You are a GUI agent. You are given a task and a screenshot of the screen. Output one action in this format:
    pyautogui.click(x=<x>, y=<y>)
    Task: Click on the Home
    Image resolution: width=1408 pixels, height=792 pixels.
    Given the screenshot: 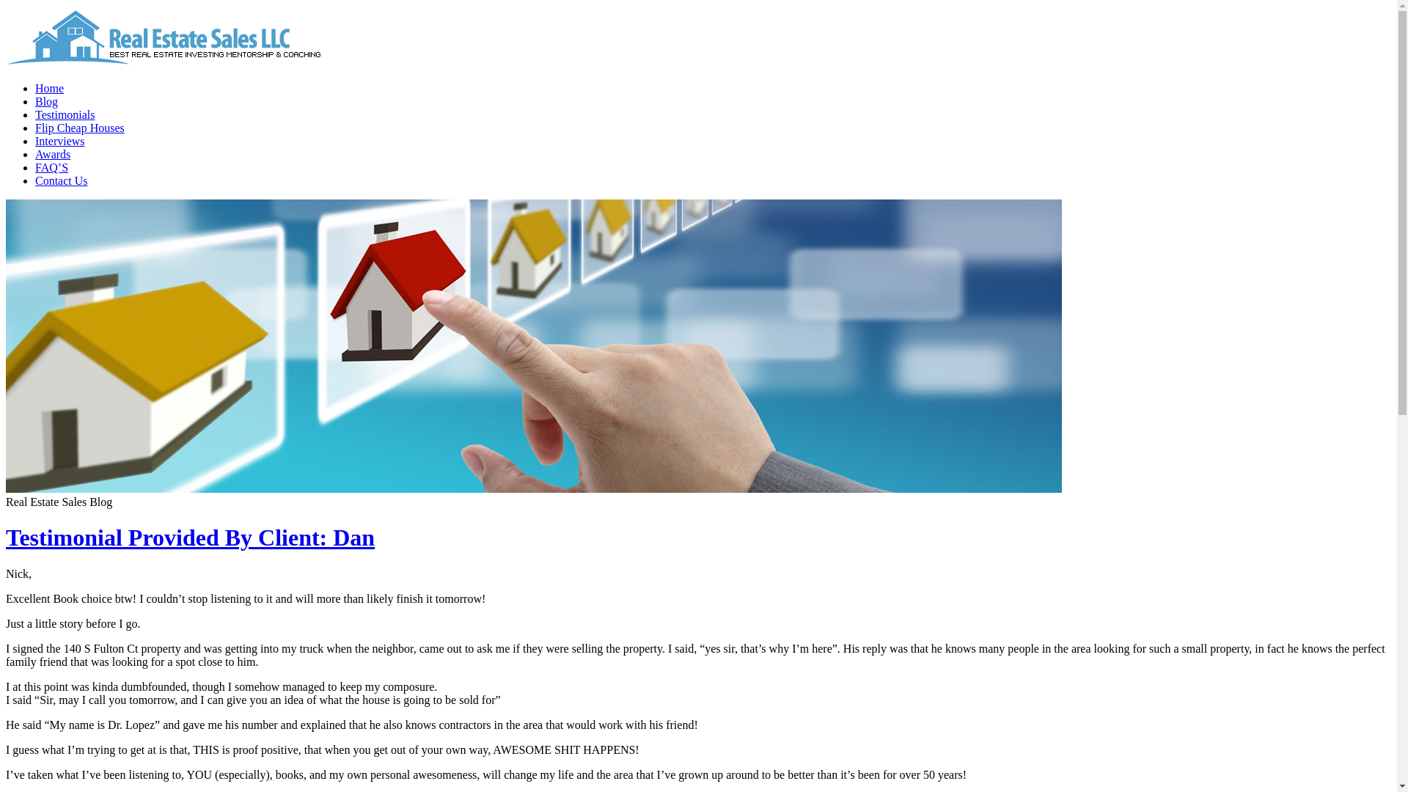 What is the action you would take?
    pyautogui.click(x=49, y=88)
    